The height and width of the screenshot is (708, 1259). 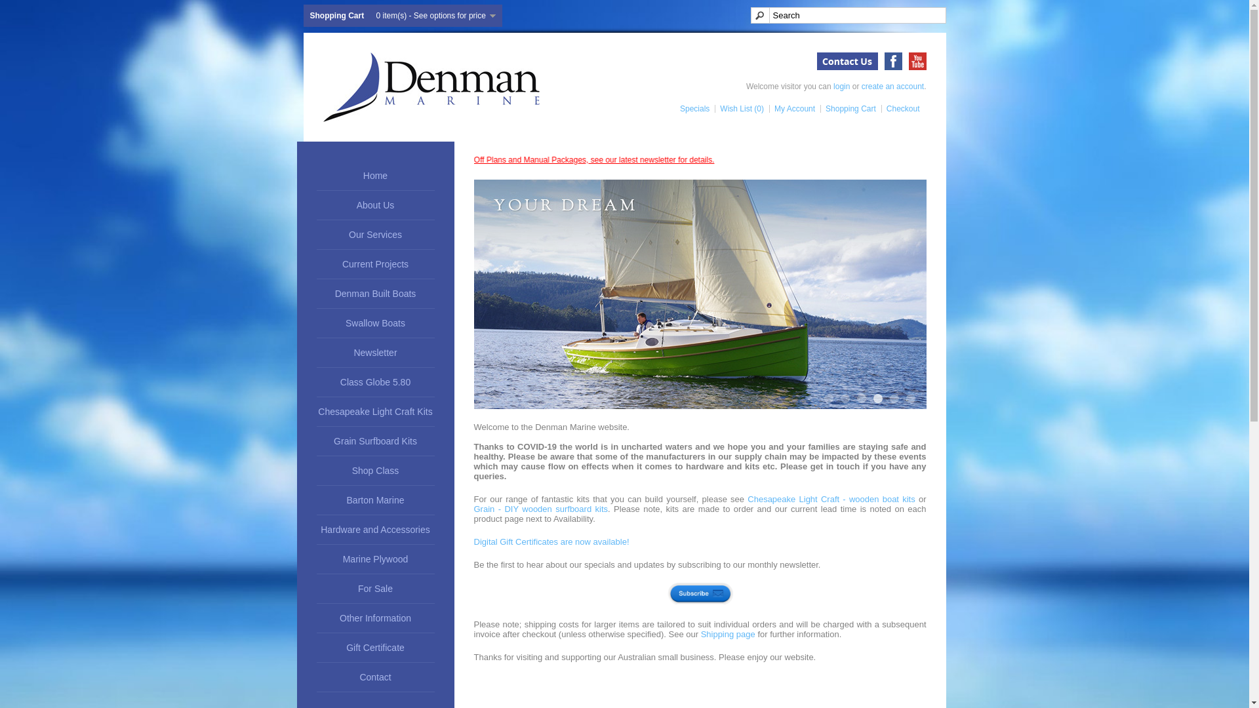 What do you see at coordinates (901, 109) in the screenshot?
I see `Checkout` at bounding box center [901, 109].